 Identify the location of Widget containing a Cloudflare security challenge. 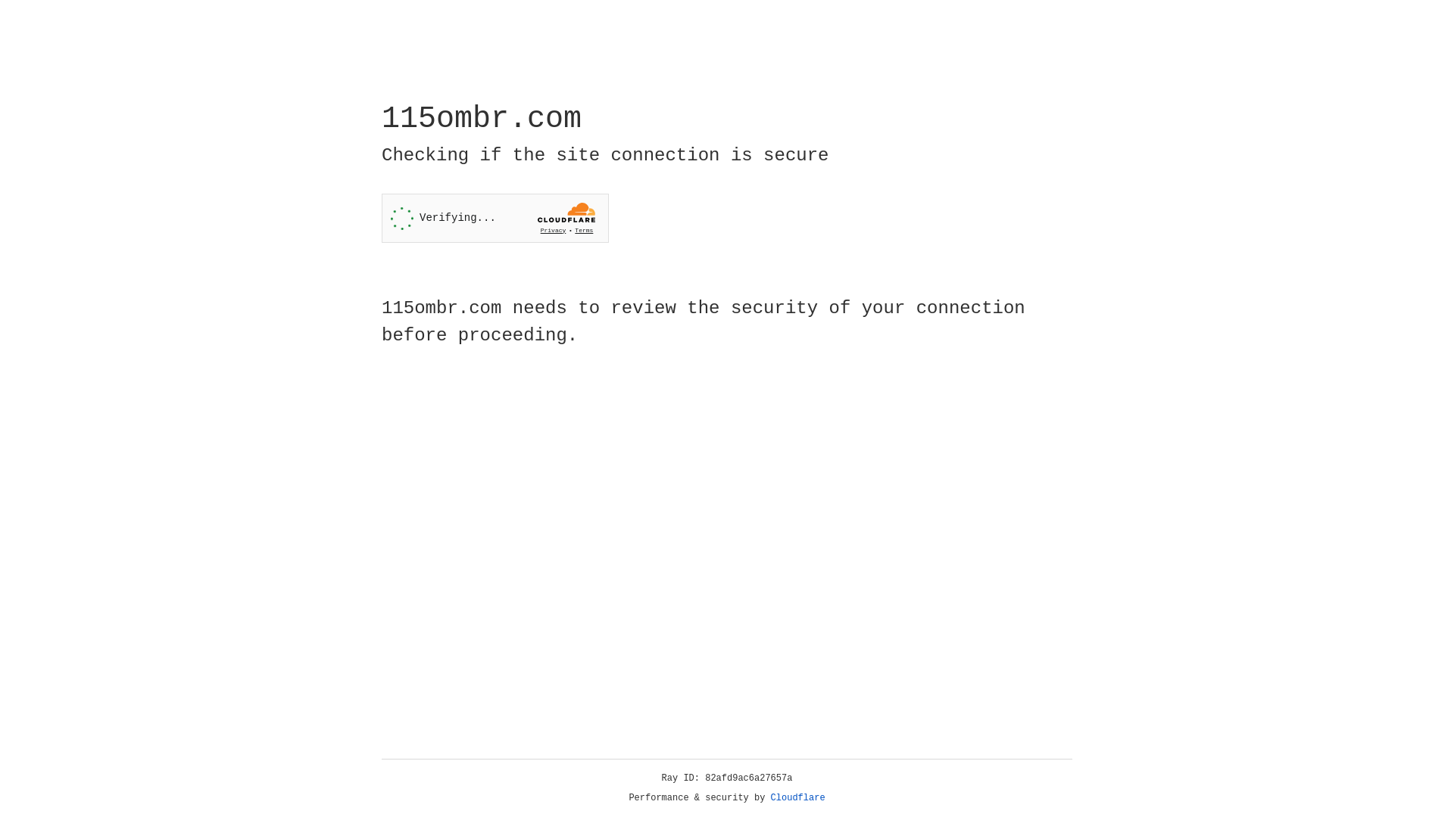
(495, 218).